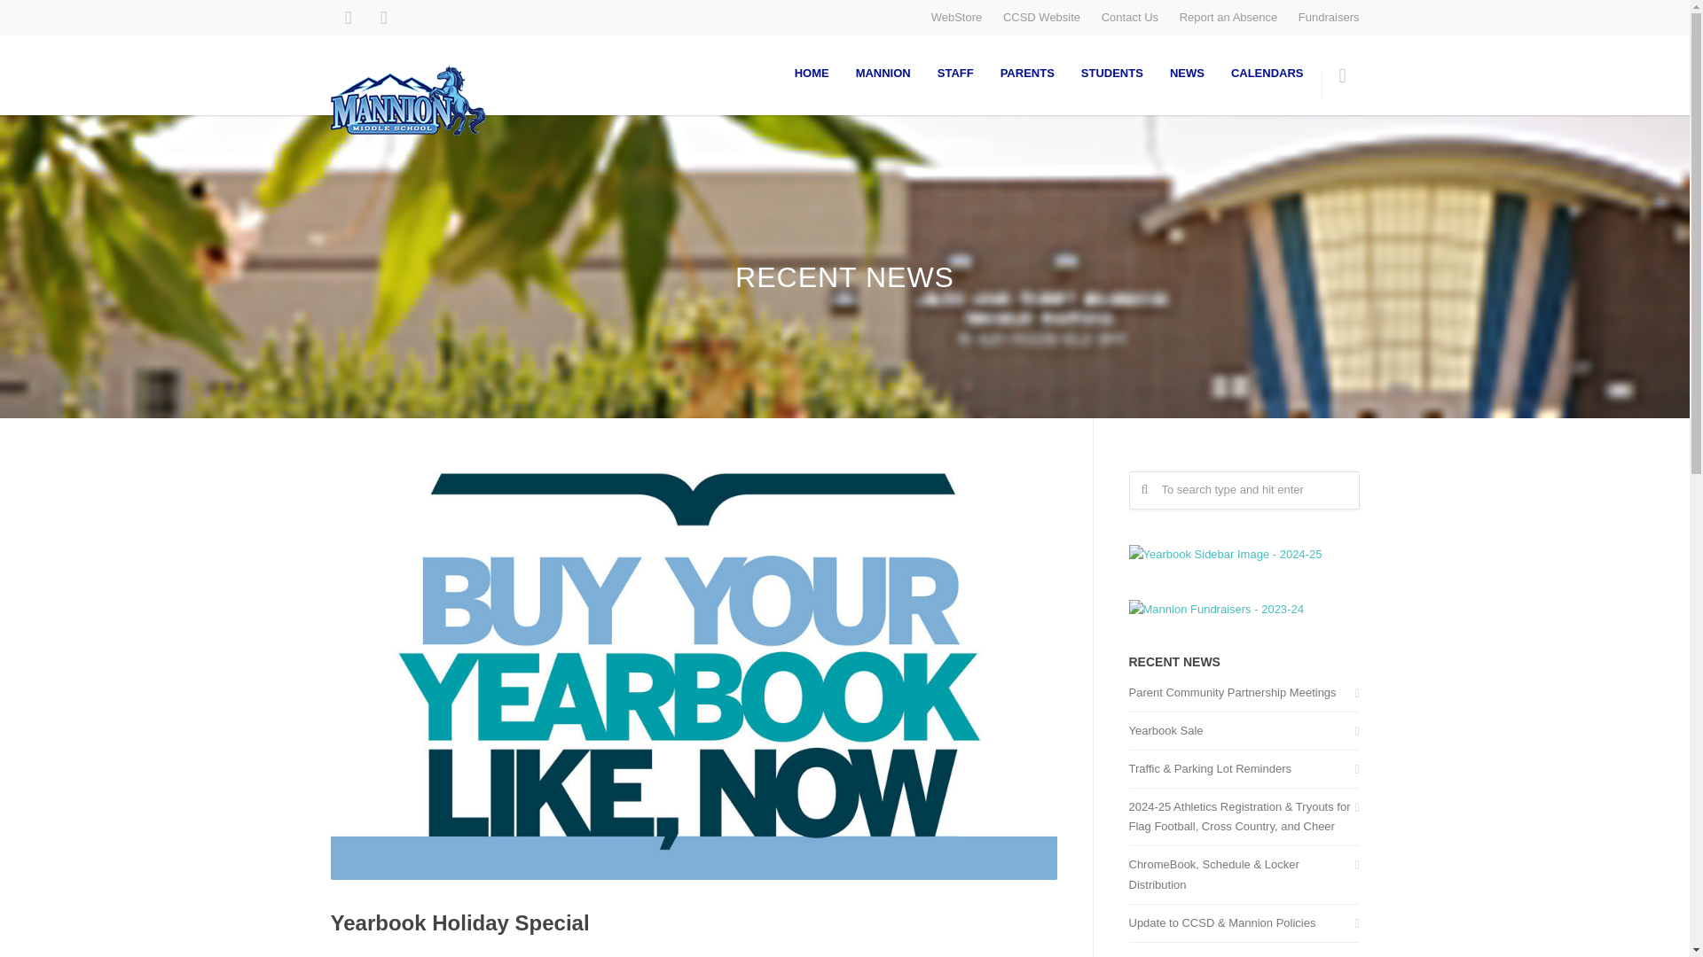 This screenshot has width=1703, height=957. I want to click on Facebook, so click(348, 18).